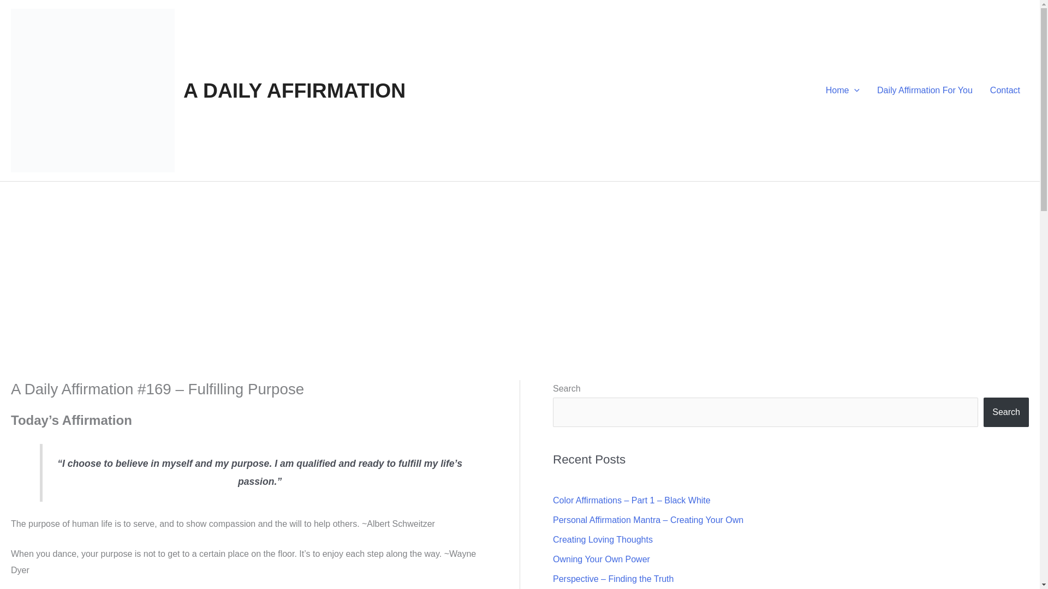 The width and height of the screenshot is (1048, 589). I want to click on Contact, so click(1005, 90).